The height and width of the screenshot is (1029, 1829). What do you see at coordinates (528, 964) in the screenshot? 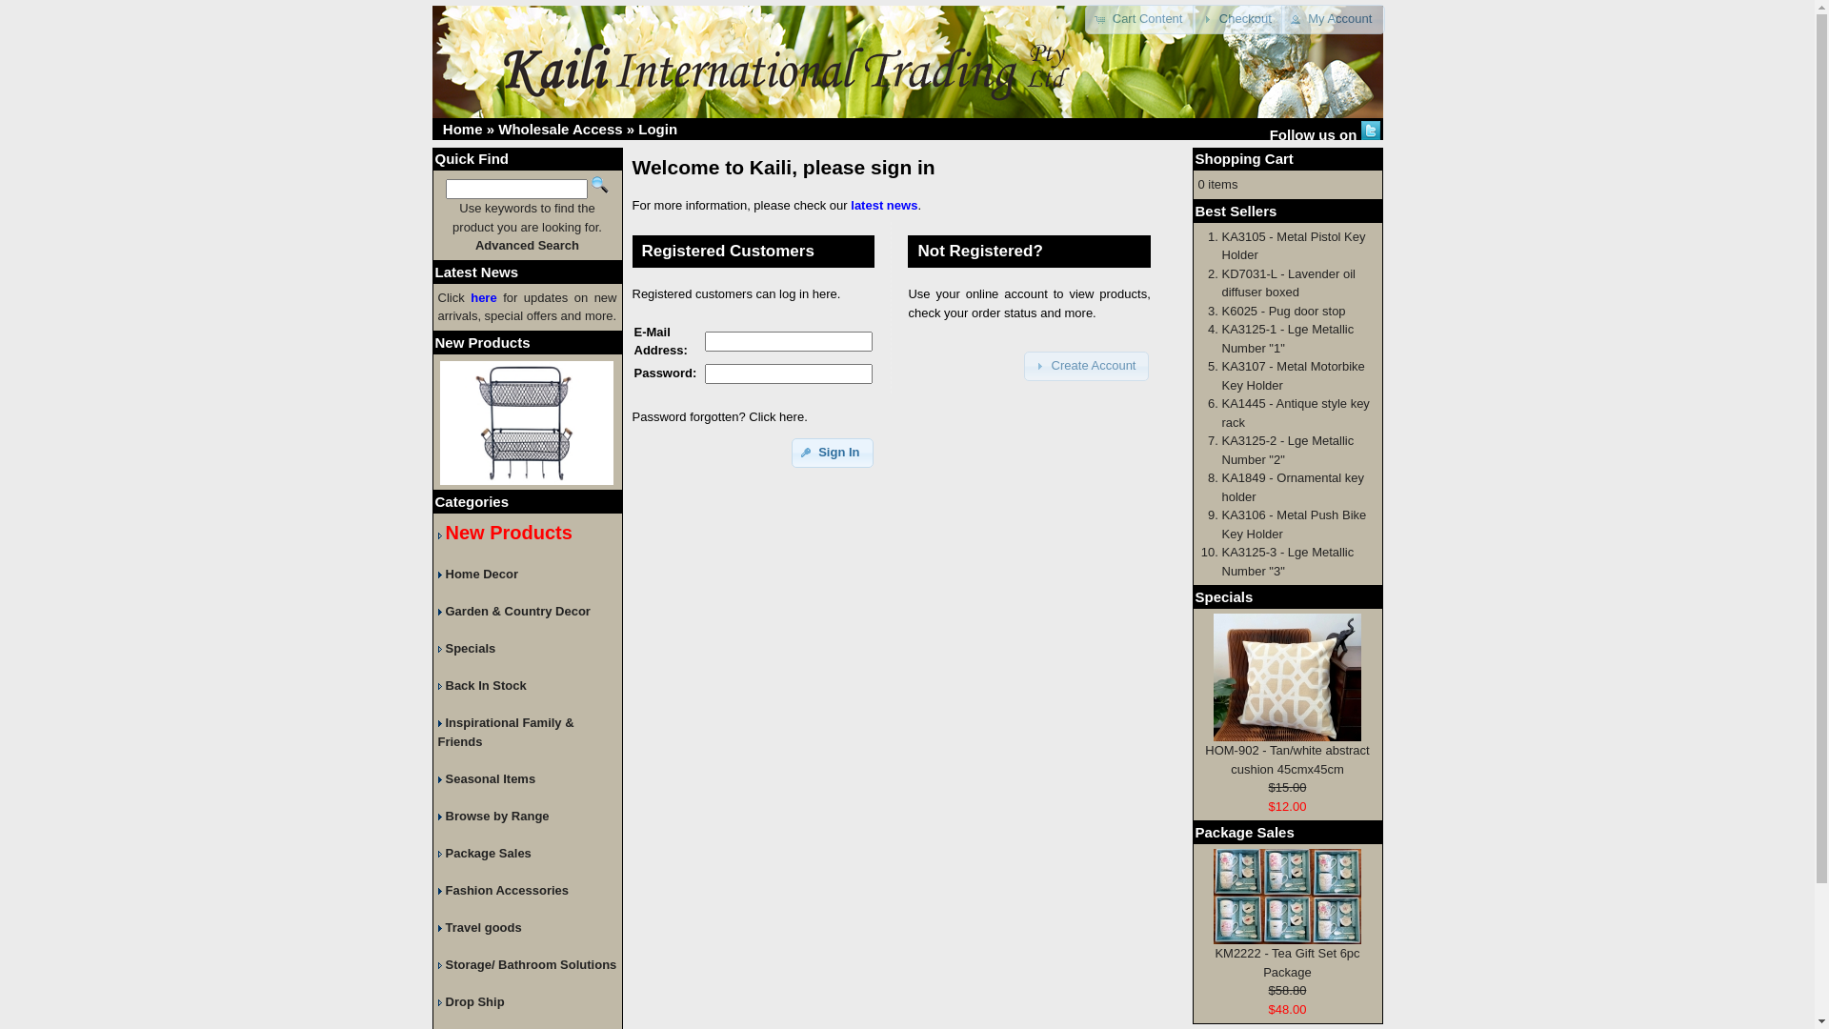
I see `Storage/ Bathroom Solutions` at bounding box center [528, 964].